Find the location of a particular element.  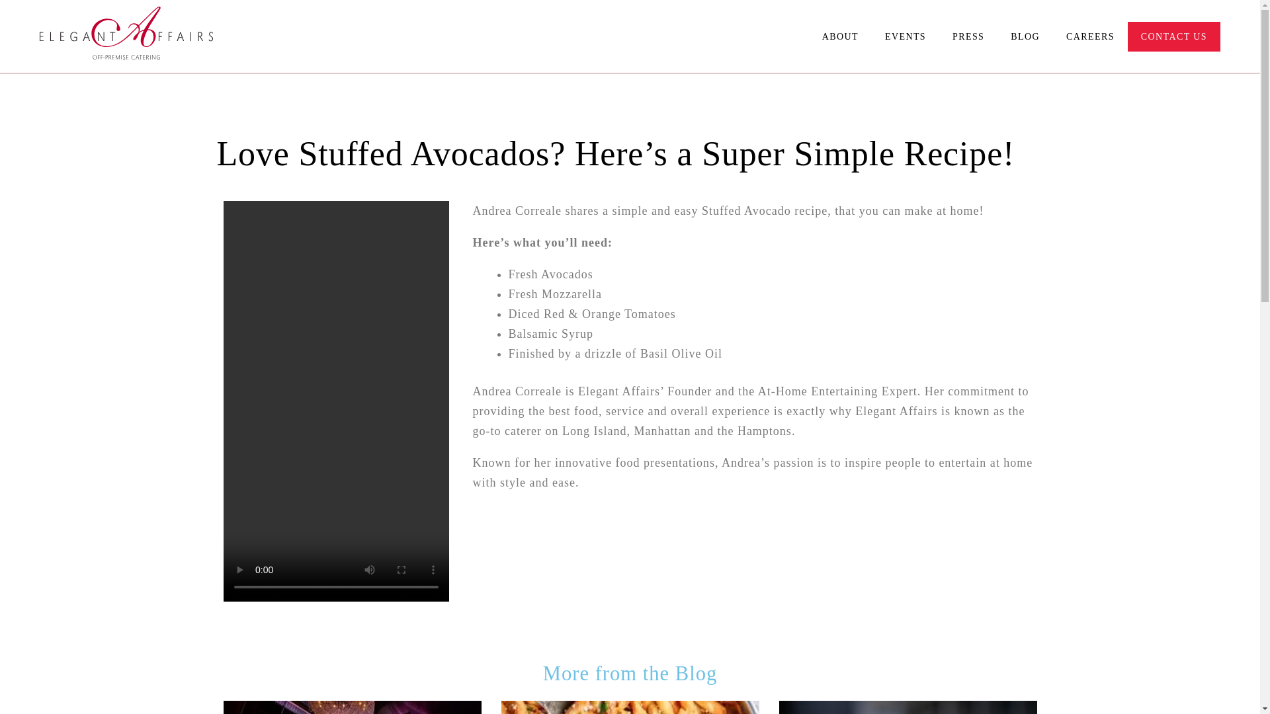

PRESS is located at coordinates (968, 15).